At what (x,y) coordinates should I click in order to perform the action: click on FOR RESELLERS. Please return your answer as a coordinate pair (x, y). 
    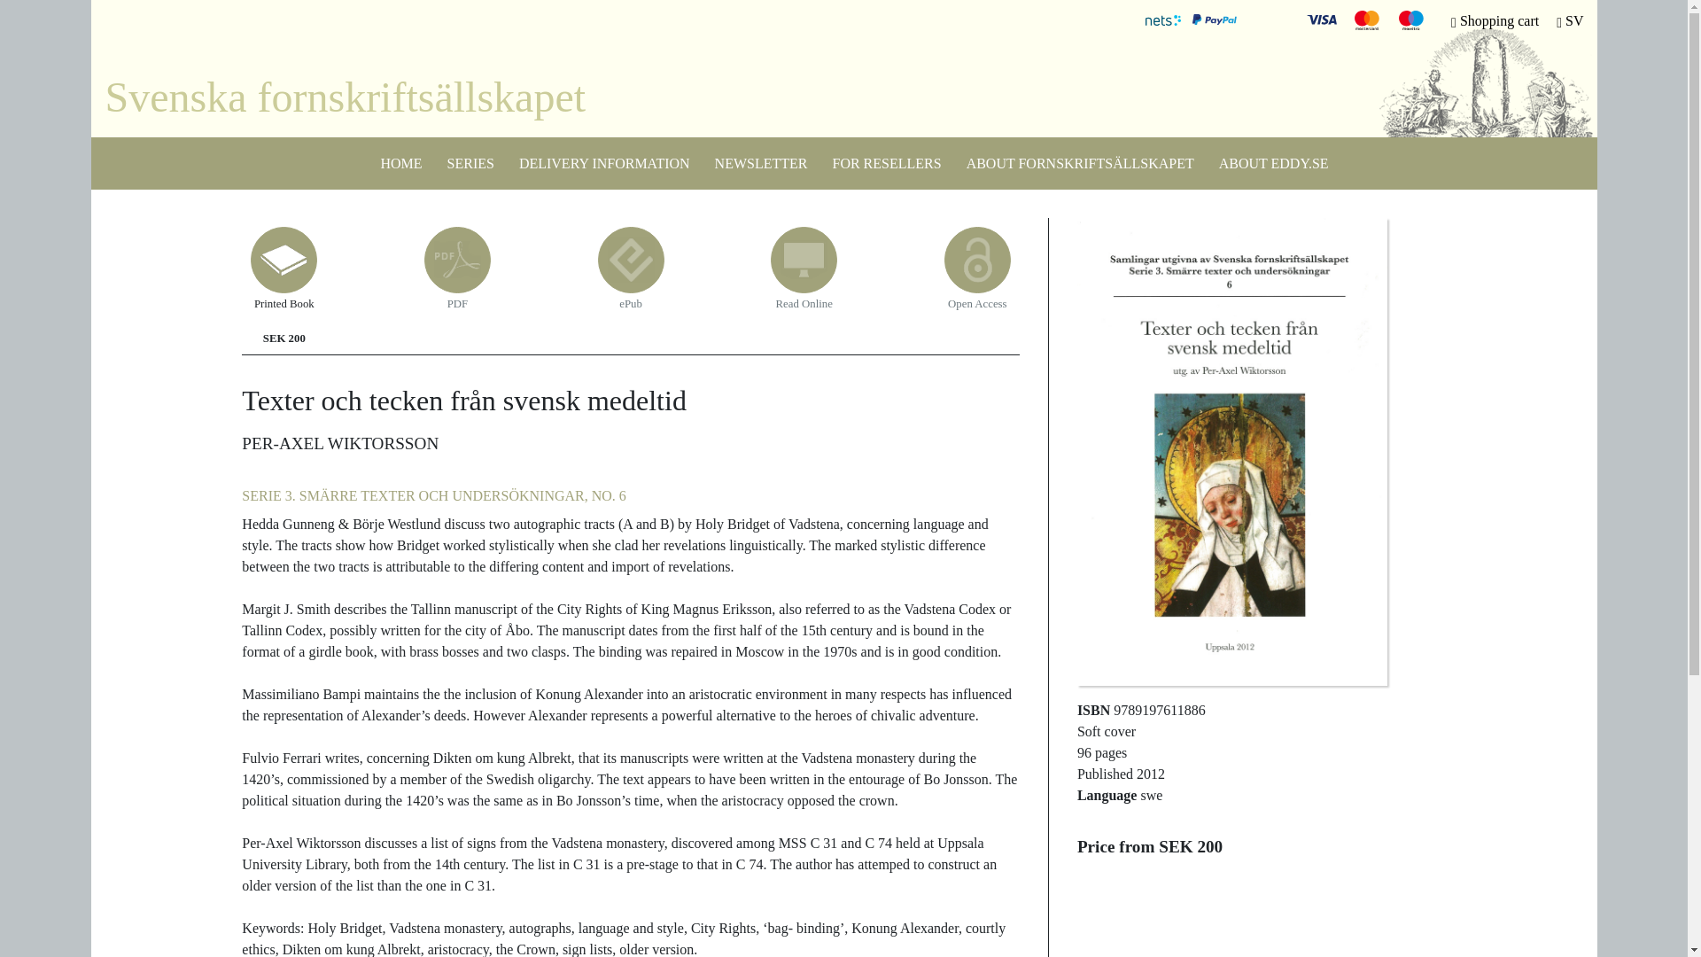
    Looking at the image, I should click on (875, 159).